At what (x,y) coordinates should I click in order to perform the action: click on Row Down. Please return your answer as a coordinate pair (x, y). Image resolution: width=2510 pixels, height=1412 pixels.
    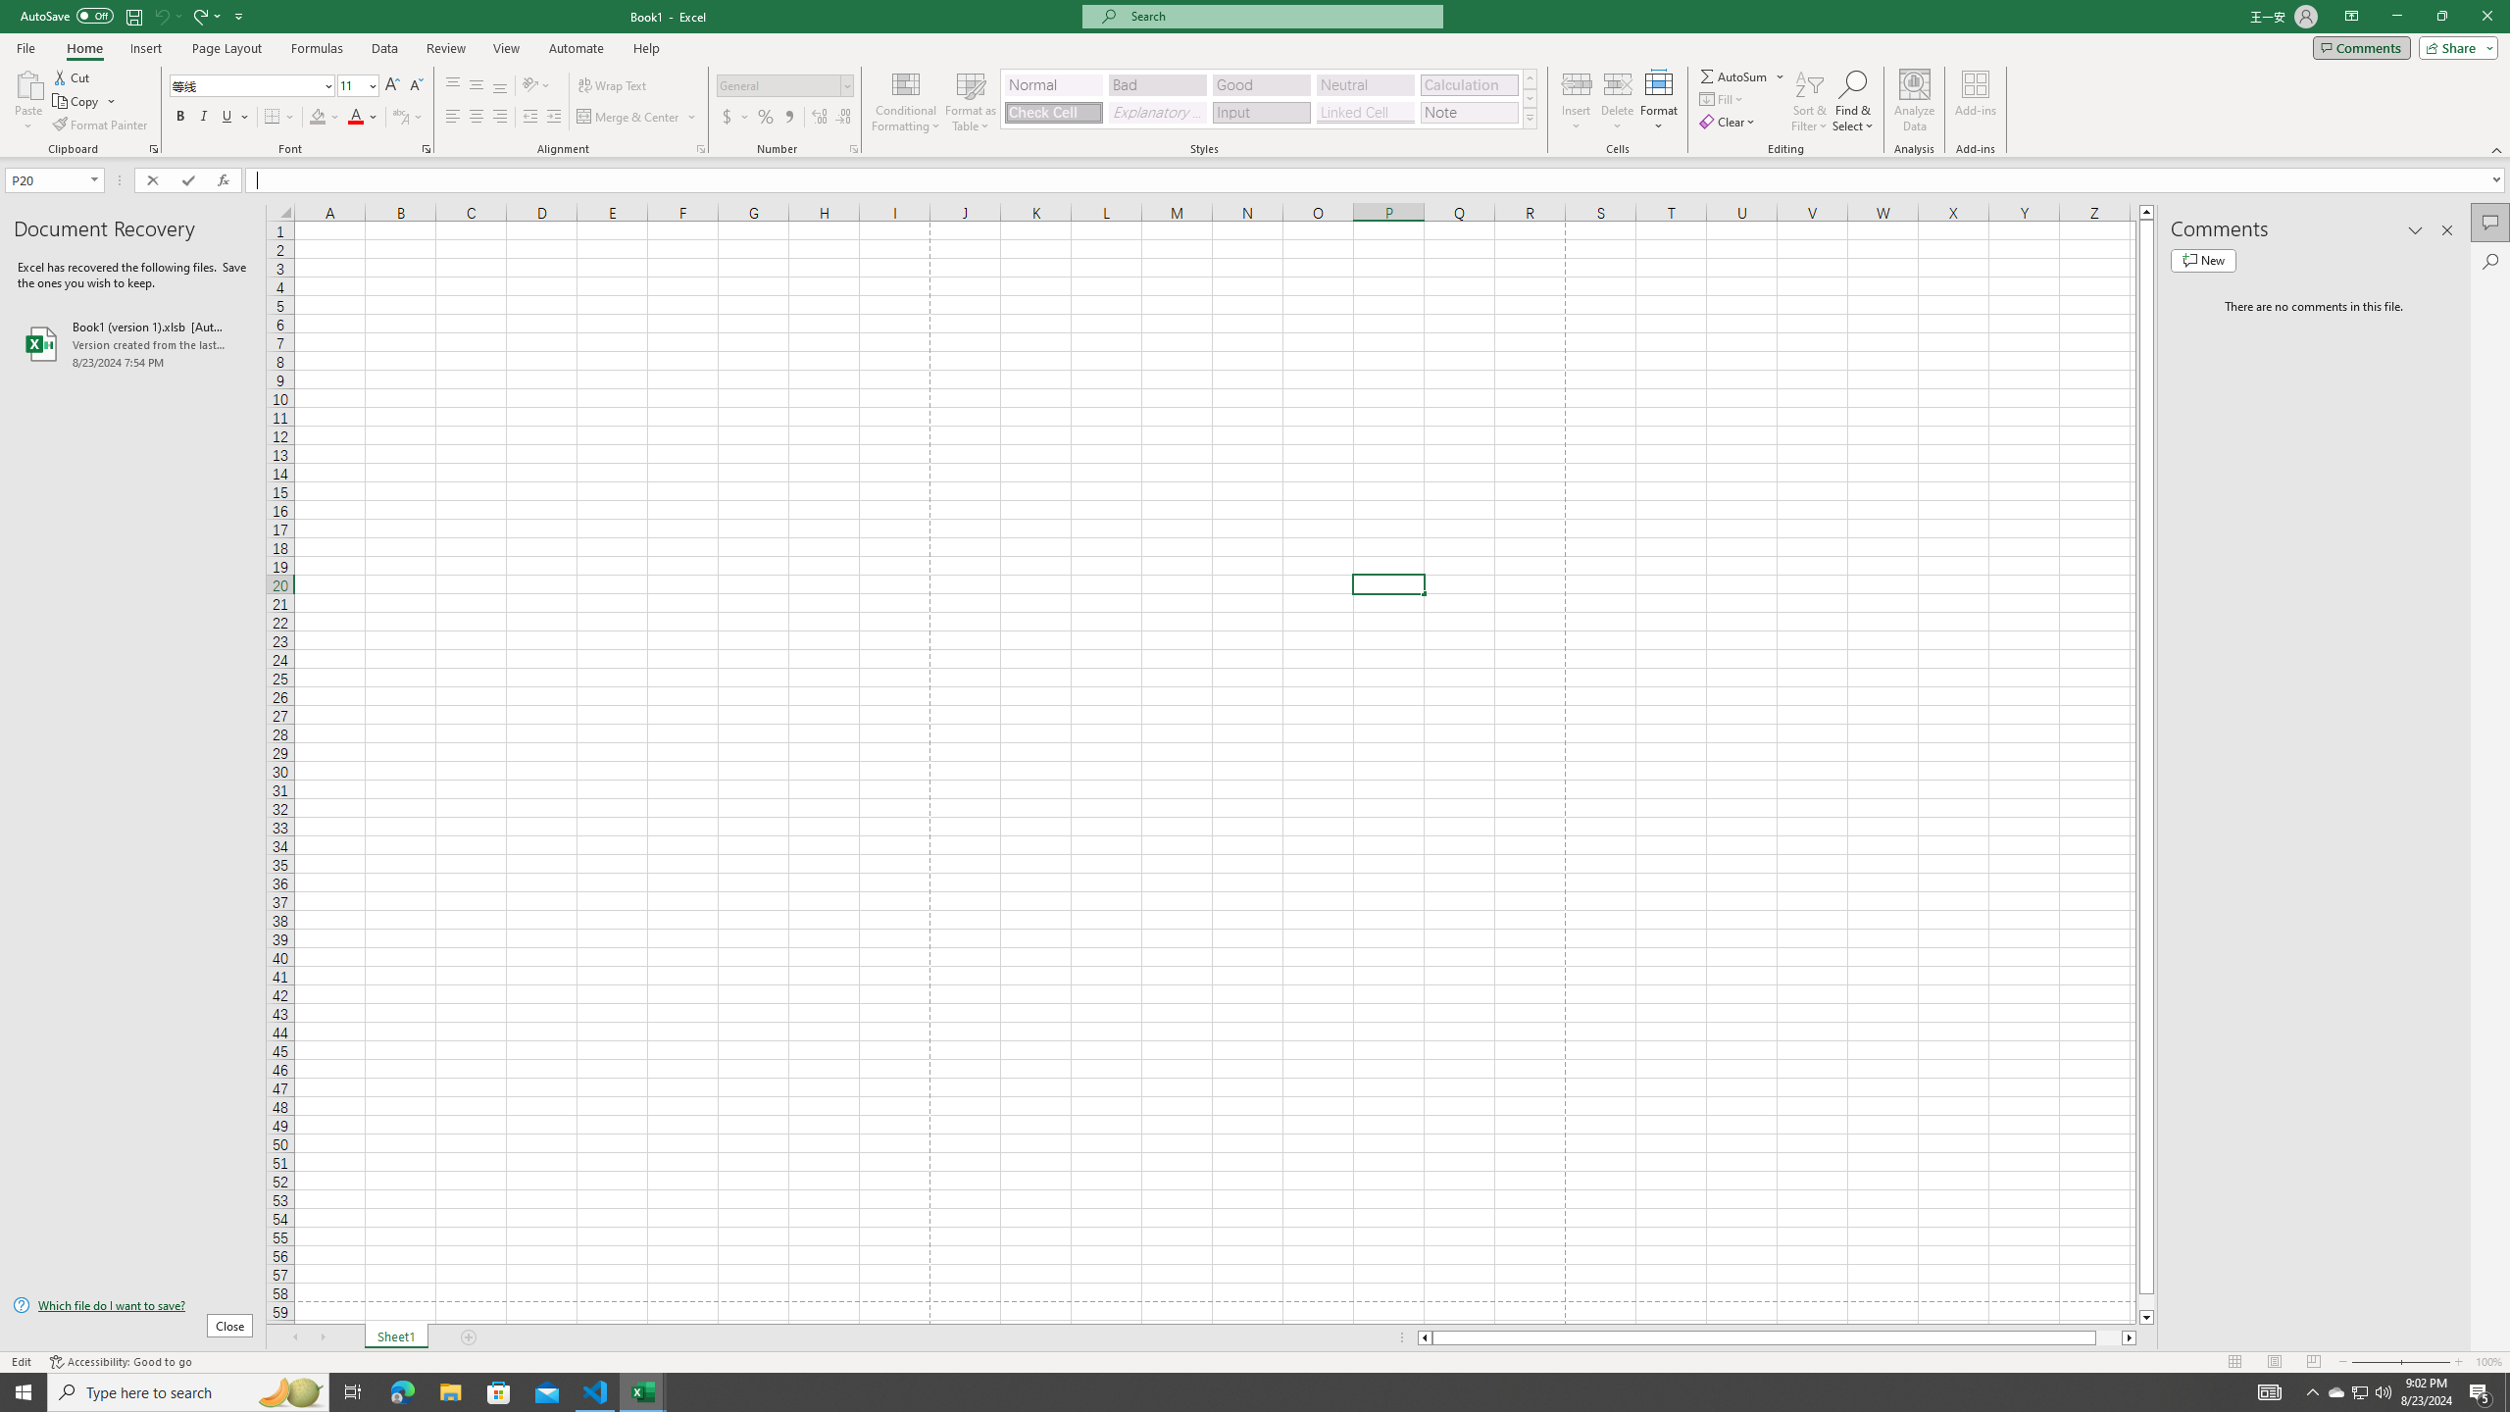
    Looking at the image, I should click on (1530, 98).